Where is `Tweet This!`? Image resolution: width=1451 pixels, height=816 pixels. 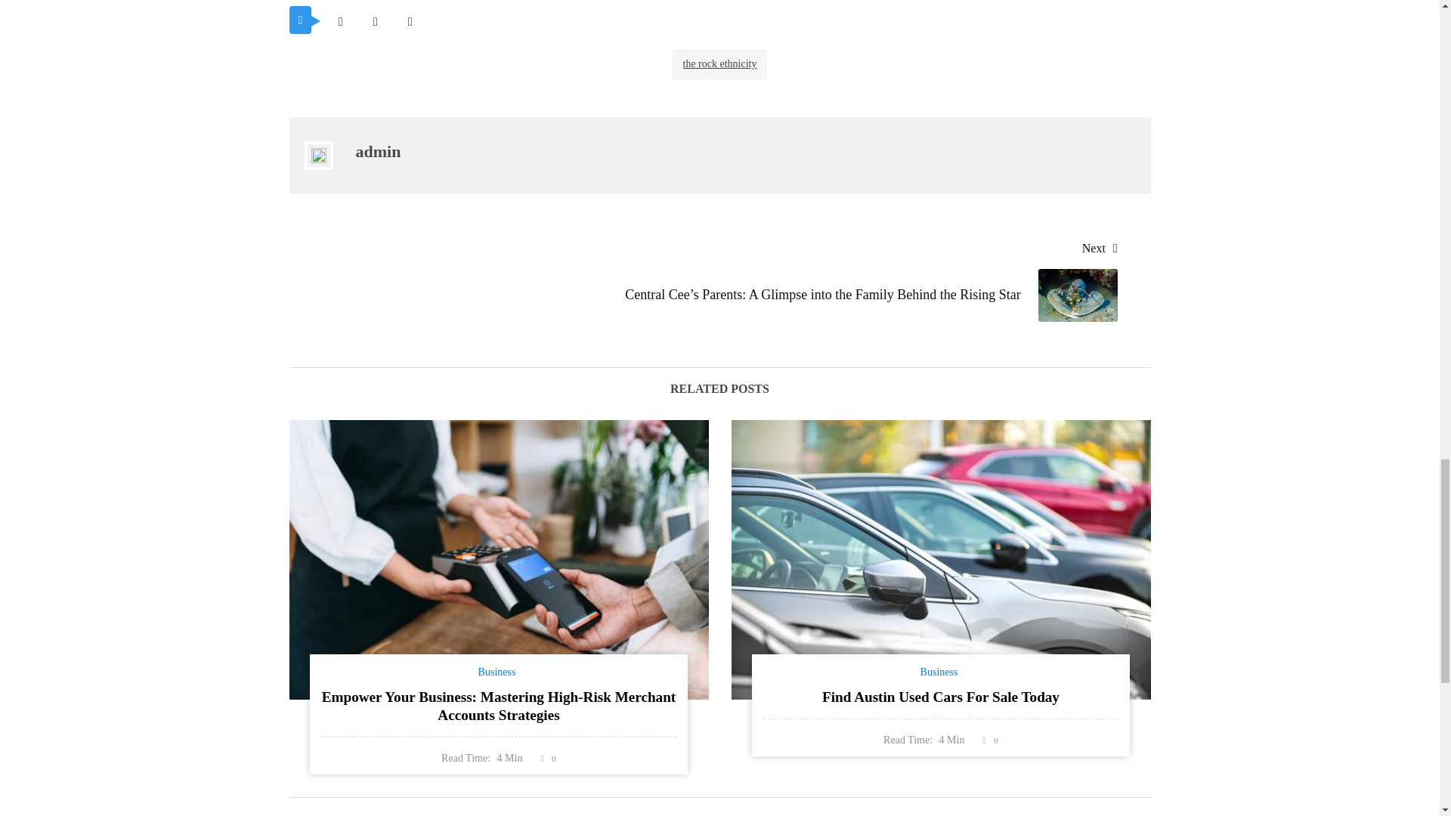
Tweet This! is located at coordinates (340, 21).